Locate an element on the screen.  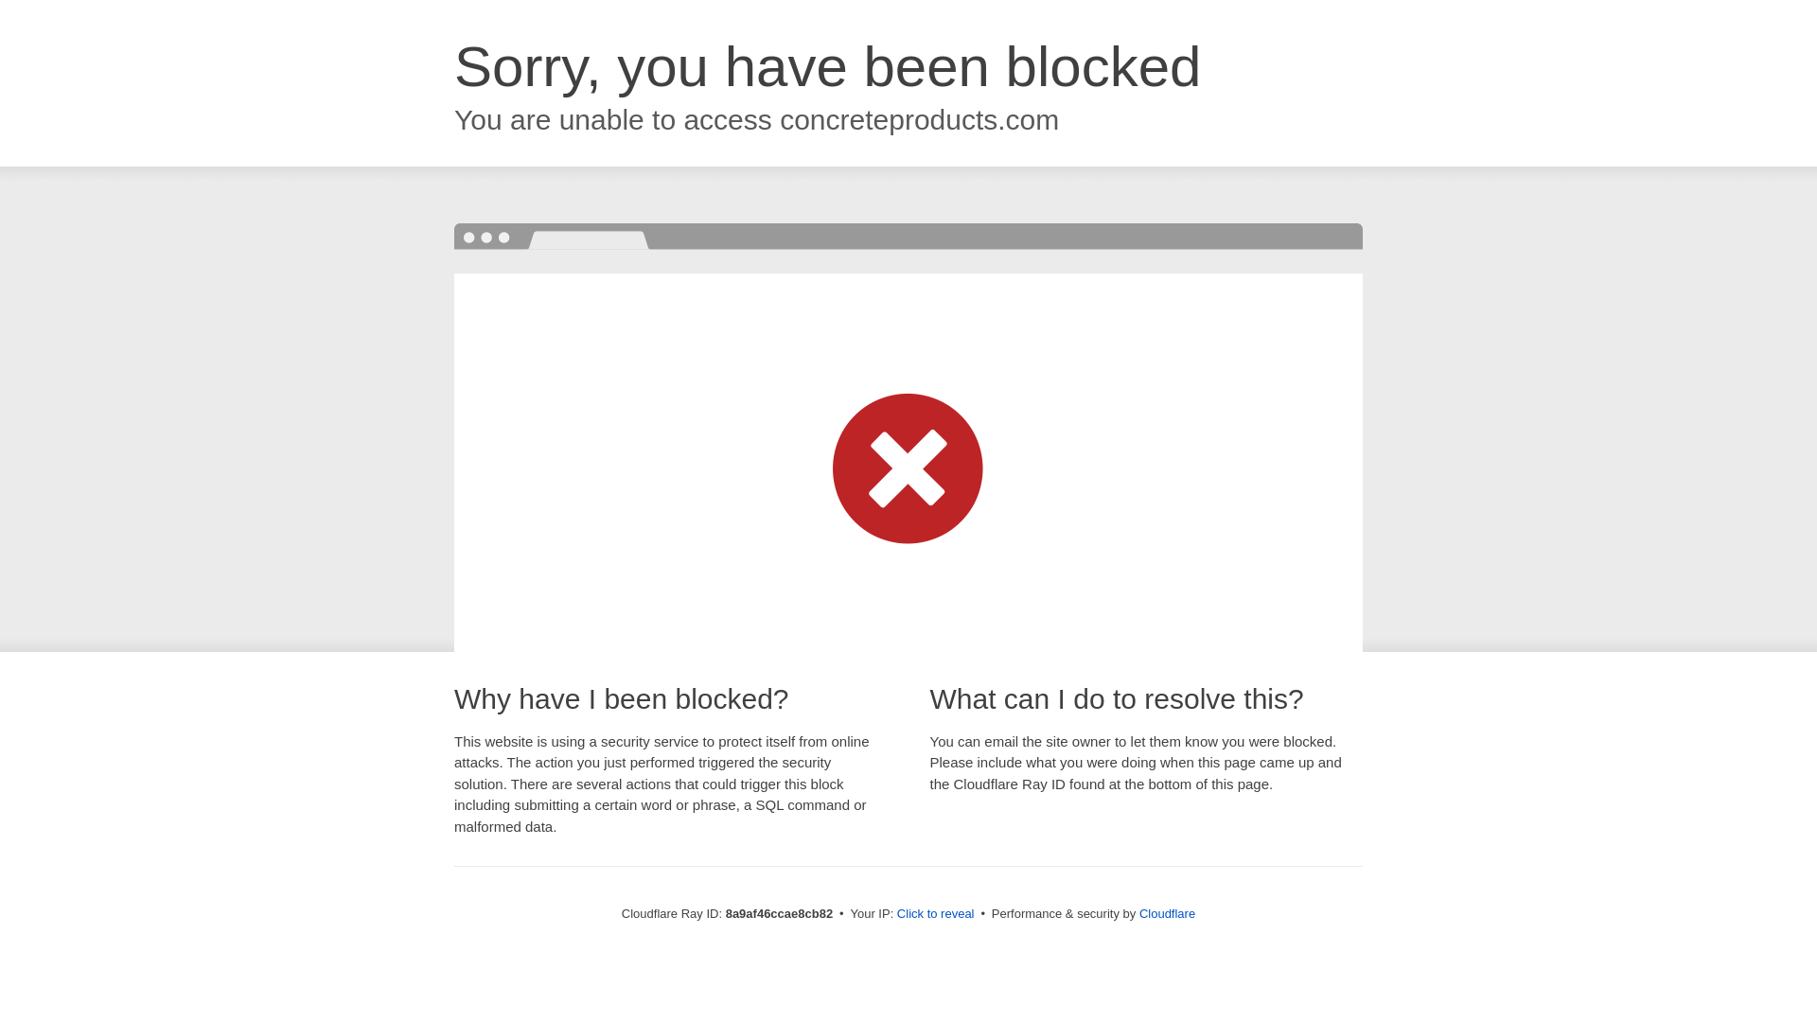
Click to reveal is located at coordinates (935, 914).